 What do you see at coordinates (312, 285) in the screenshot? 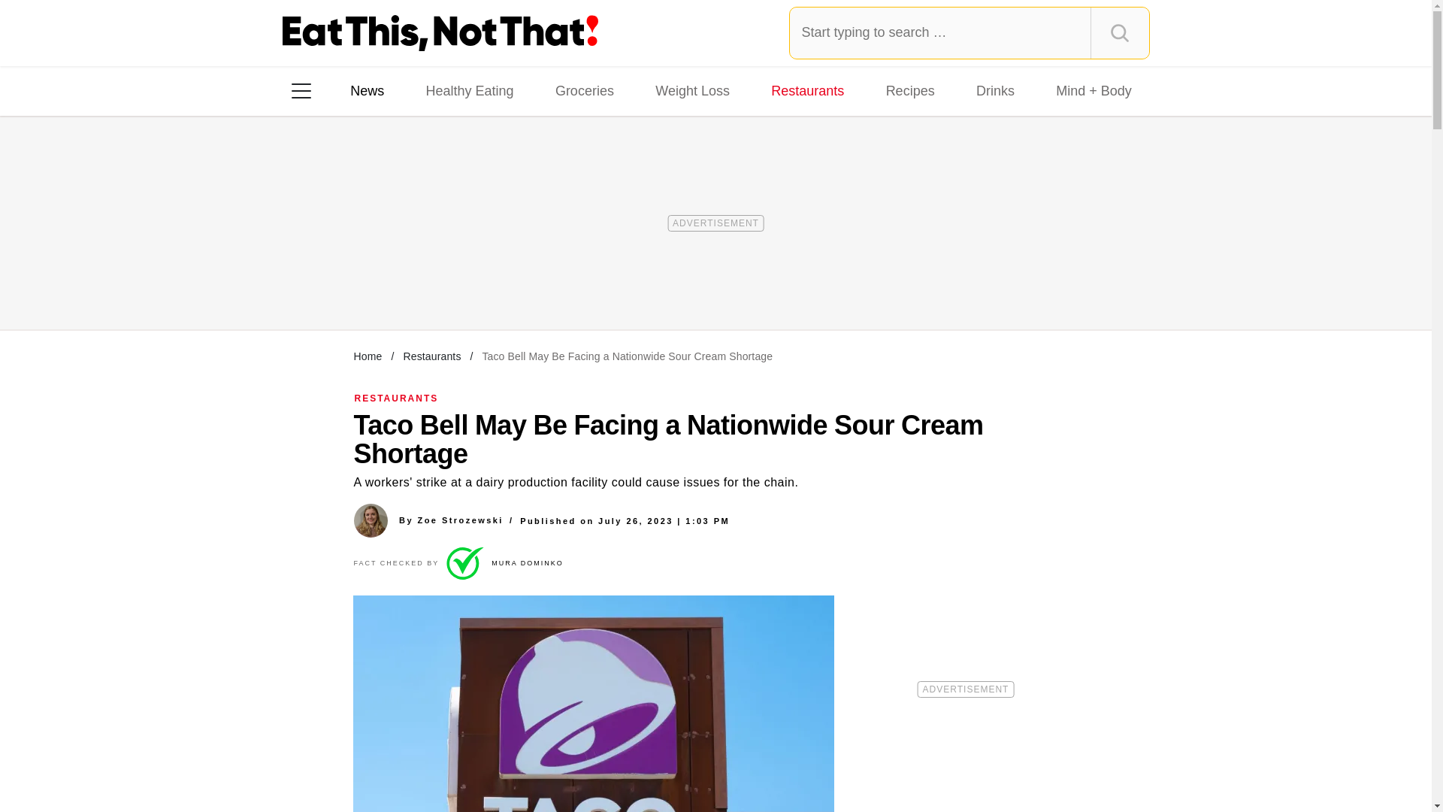
I see `Facebook` at bounding box center [312, 285].